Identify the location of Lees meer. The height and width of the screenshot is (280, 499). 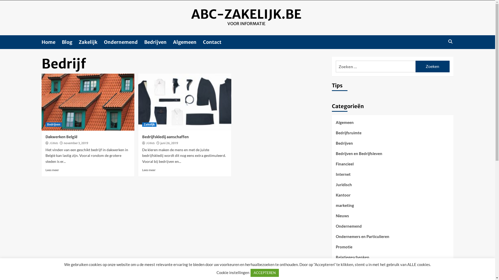
(149, 170).